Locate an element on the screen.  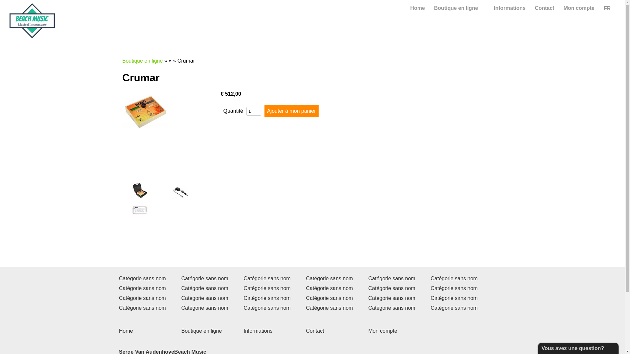
Contact is located at coordinates (545, 8).